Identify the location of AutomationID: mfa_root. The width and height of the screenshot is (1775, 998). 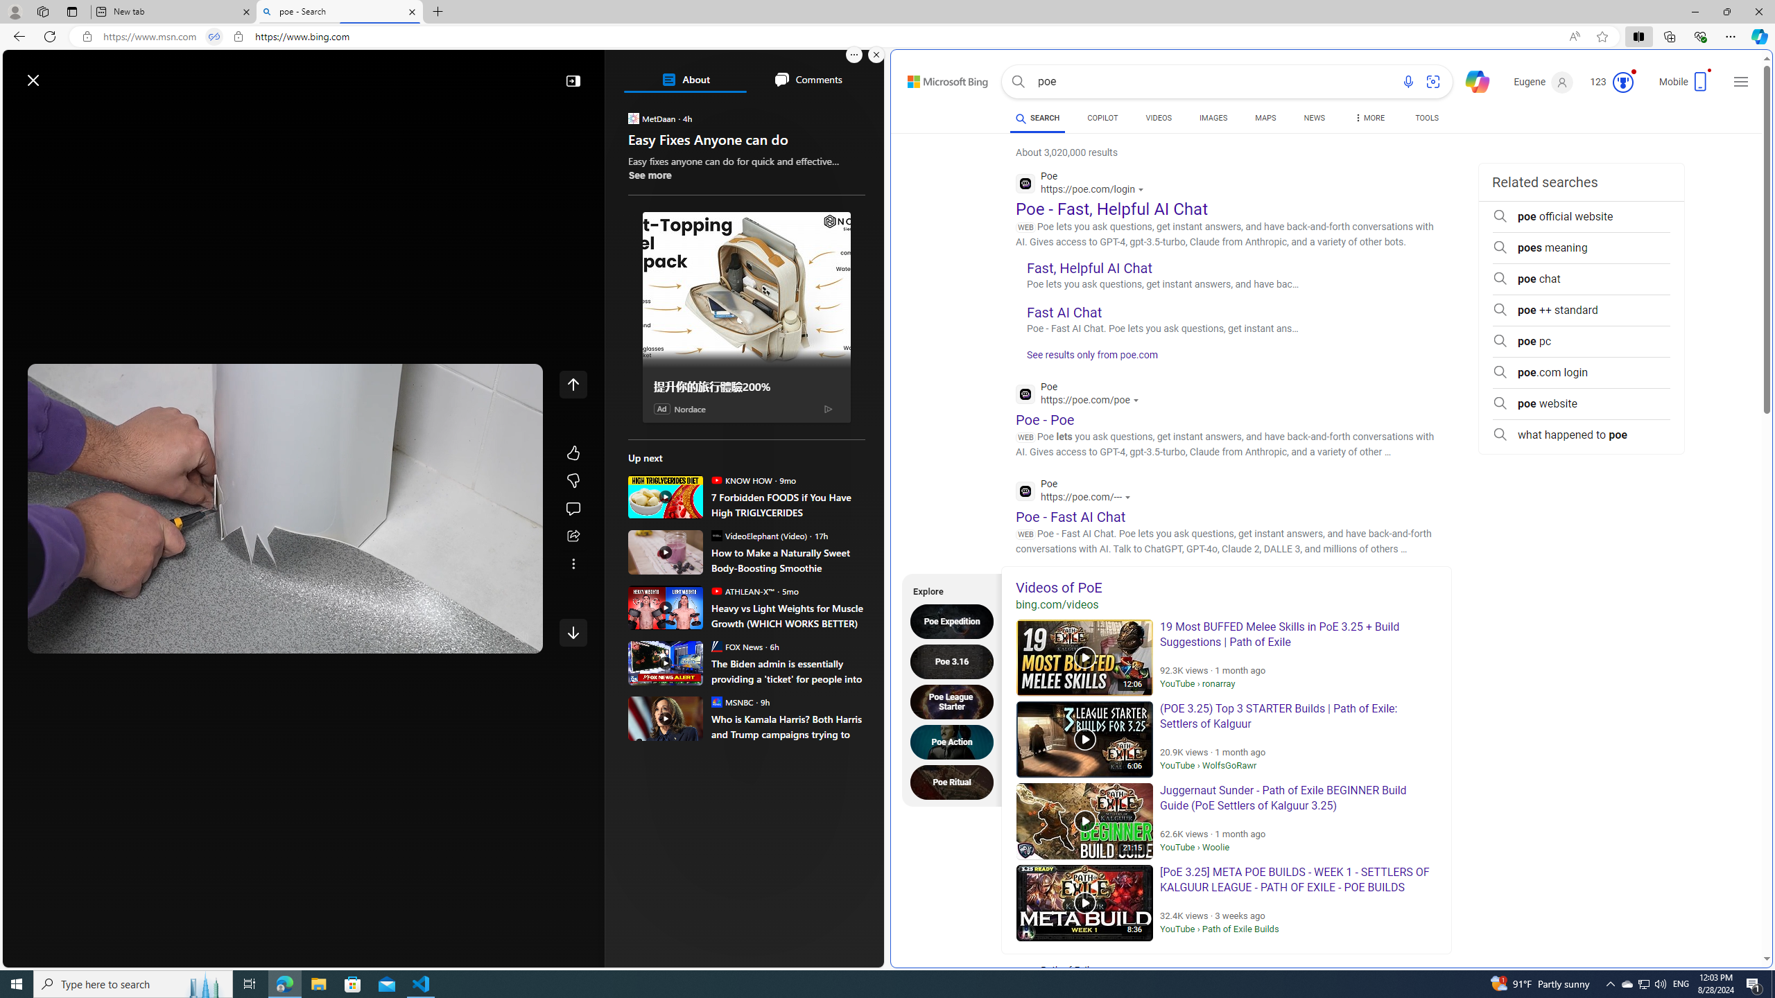
(1714, 918).